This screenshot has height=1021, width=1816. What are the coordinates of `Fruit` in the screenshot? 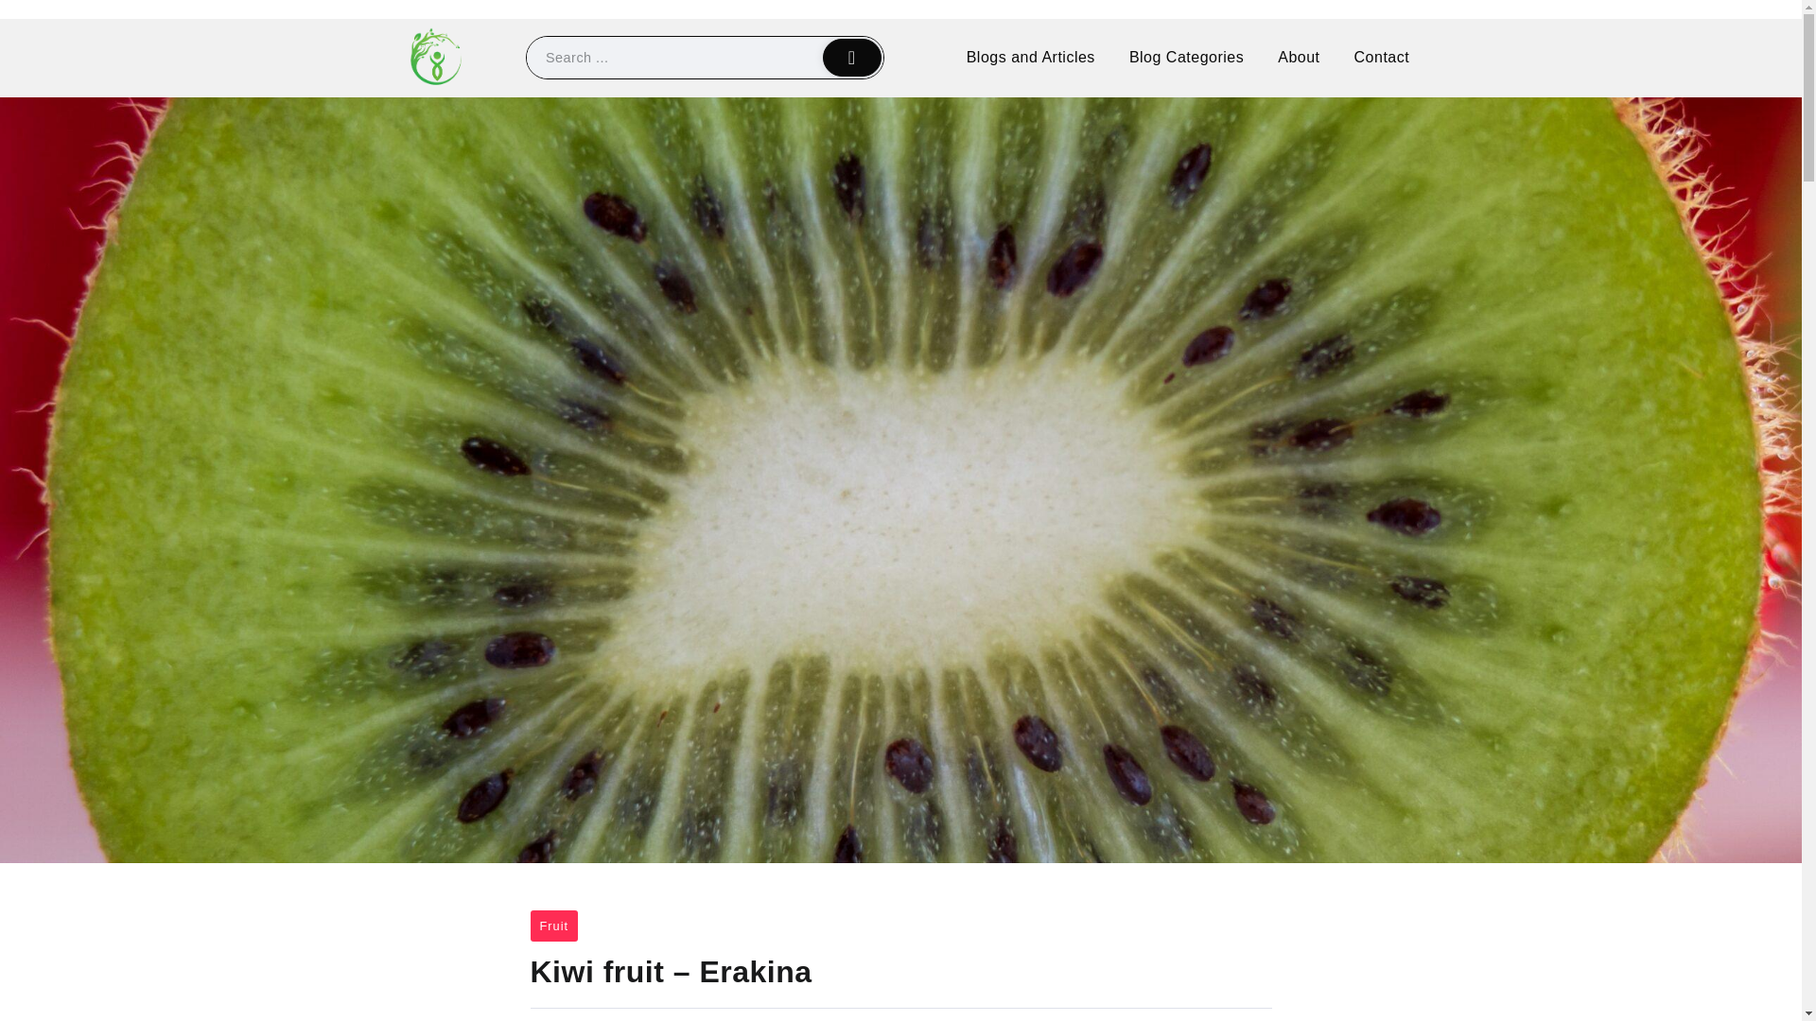 It's located at (553, 926).